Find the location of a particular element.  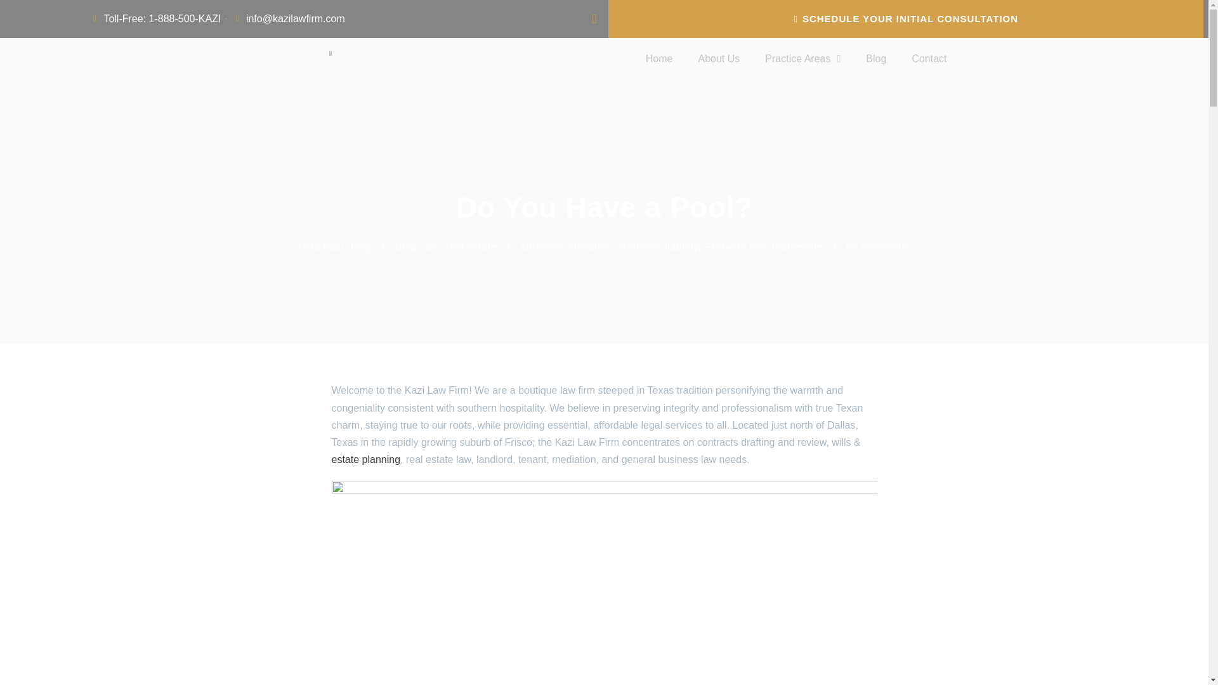

Home is located at coordinates (659, 58).